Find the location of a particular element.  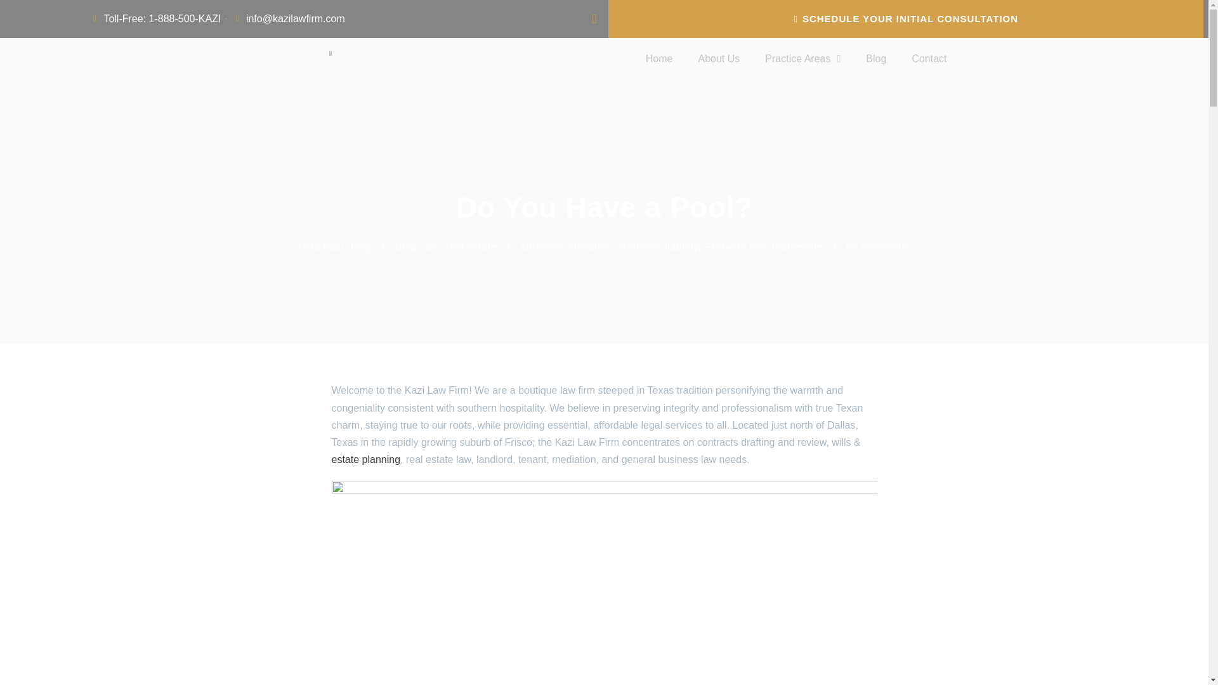

Home is located at coordinates (659, 58).